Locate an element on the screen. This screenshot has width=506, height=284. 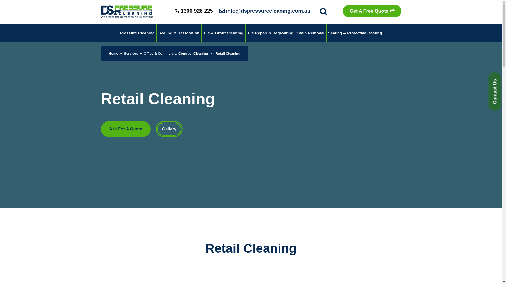
Sealing & Restoration is located at coordinates (179, 33).